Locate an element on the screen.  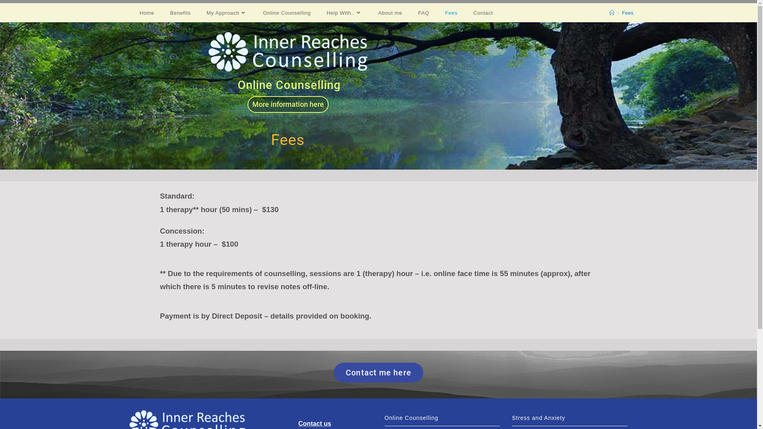
Contact is located at coordinates (483, 13).